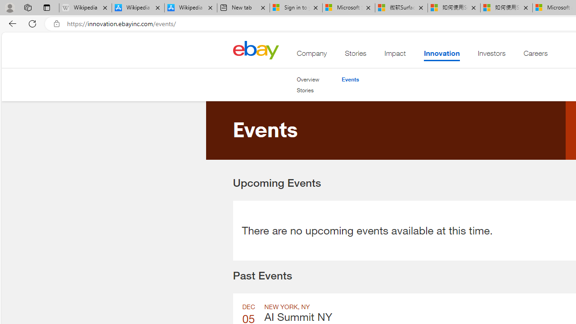  What do you see at coordinates (308, 79) in the screenshot?
I see `Overview` at bounding box center [308, 79].